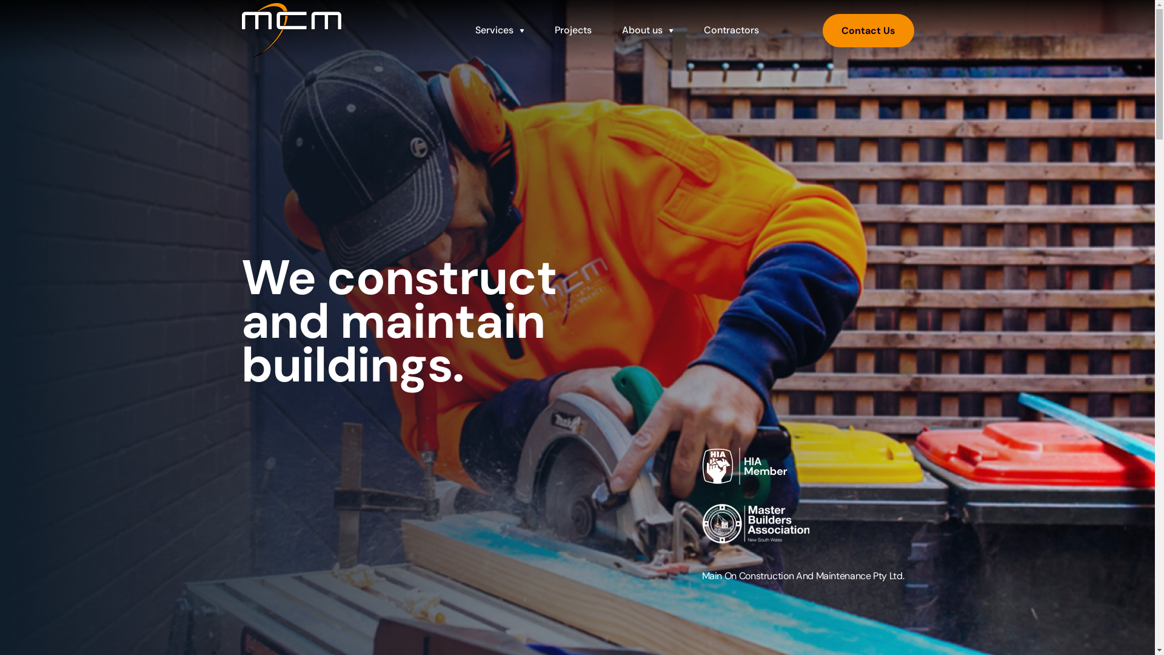 This screenshot has height=655, width=1164. Describe the element at coordinates (500, 30) in the screenshot. I see `Services` at that location.